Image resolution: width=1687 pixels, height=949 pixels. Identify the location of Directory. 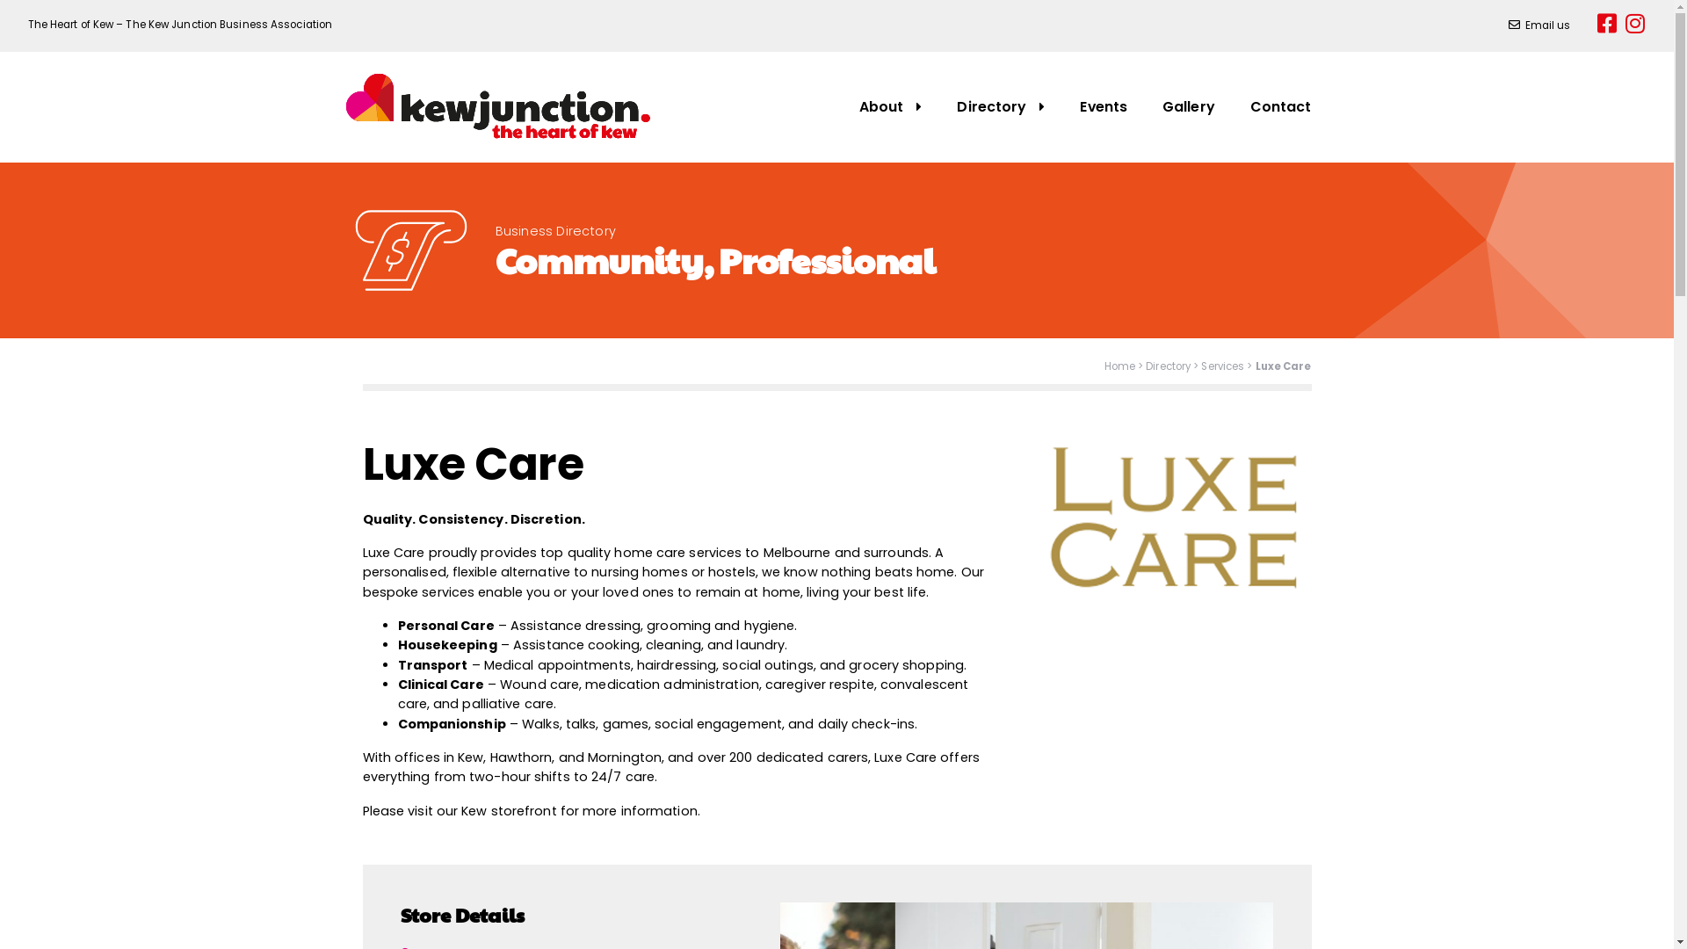
(1169, 366).